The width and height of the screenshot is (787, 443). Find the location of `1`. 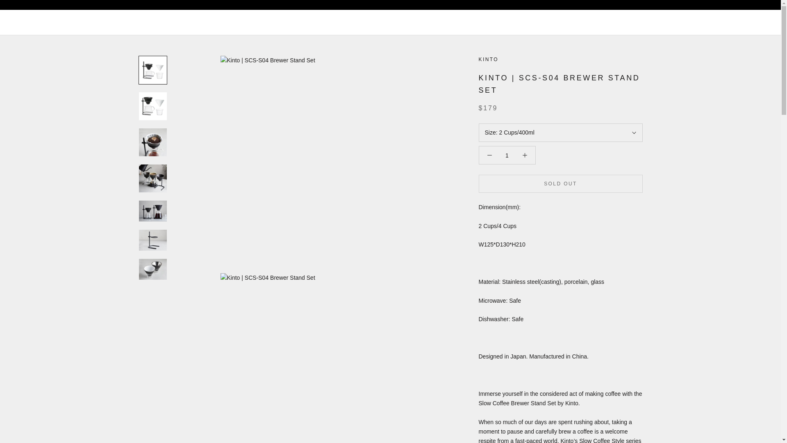

1 is located at coordinates (507, 155).